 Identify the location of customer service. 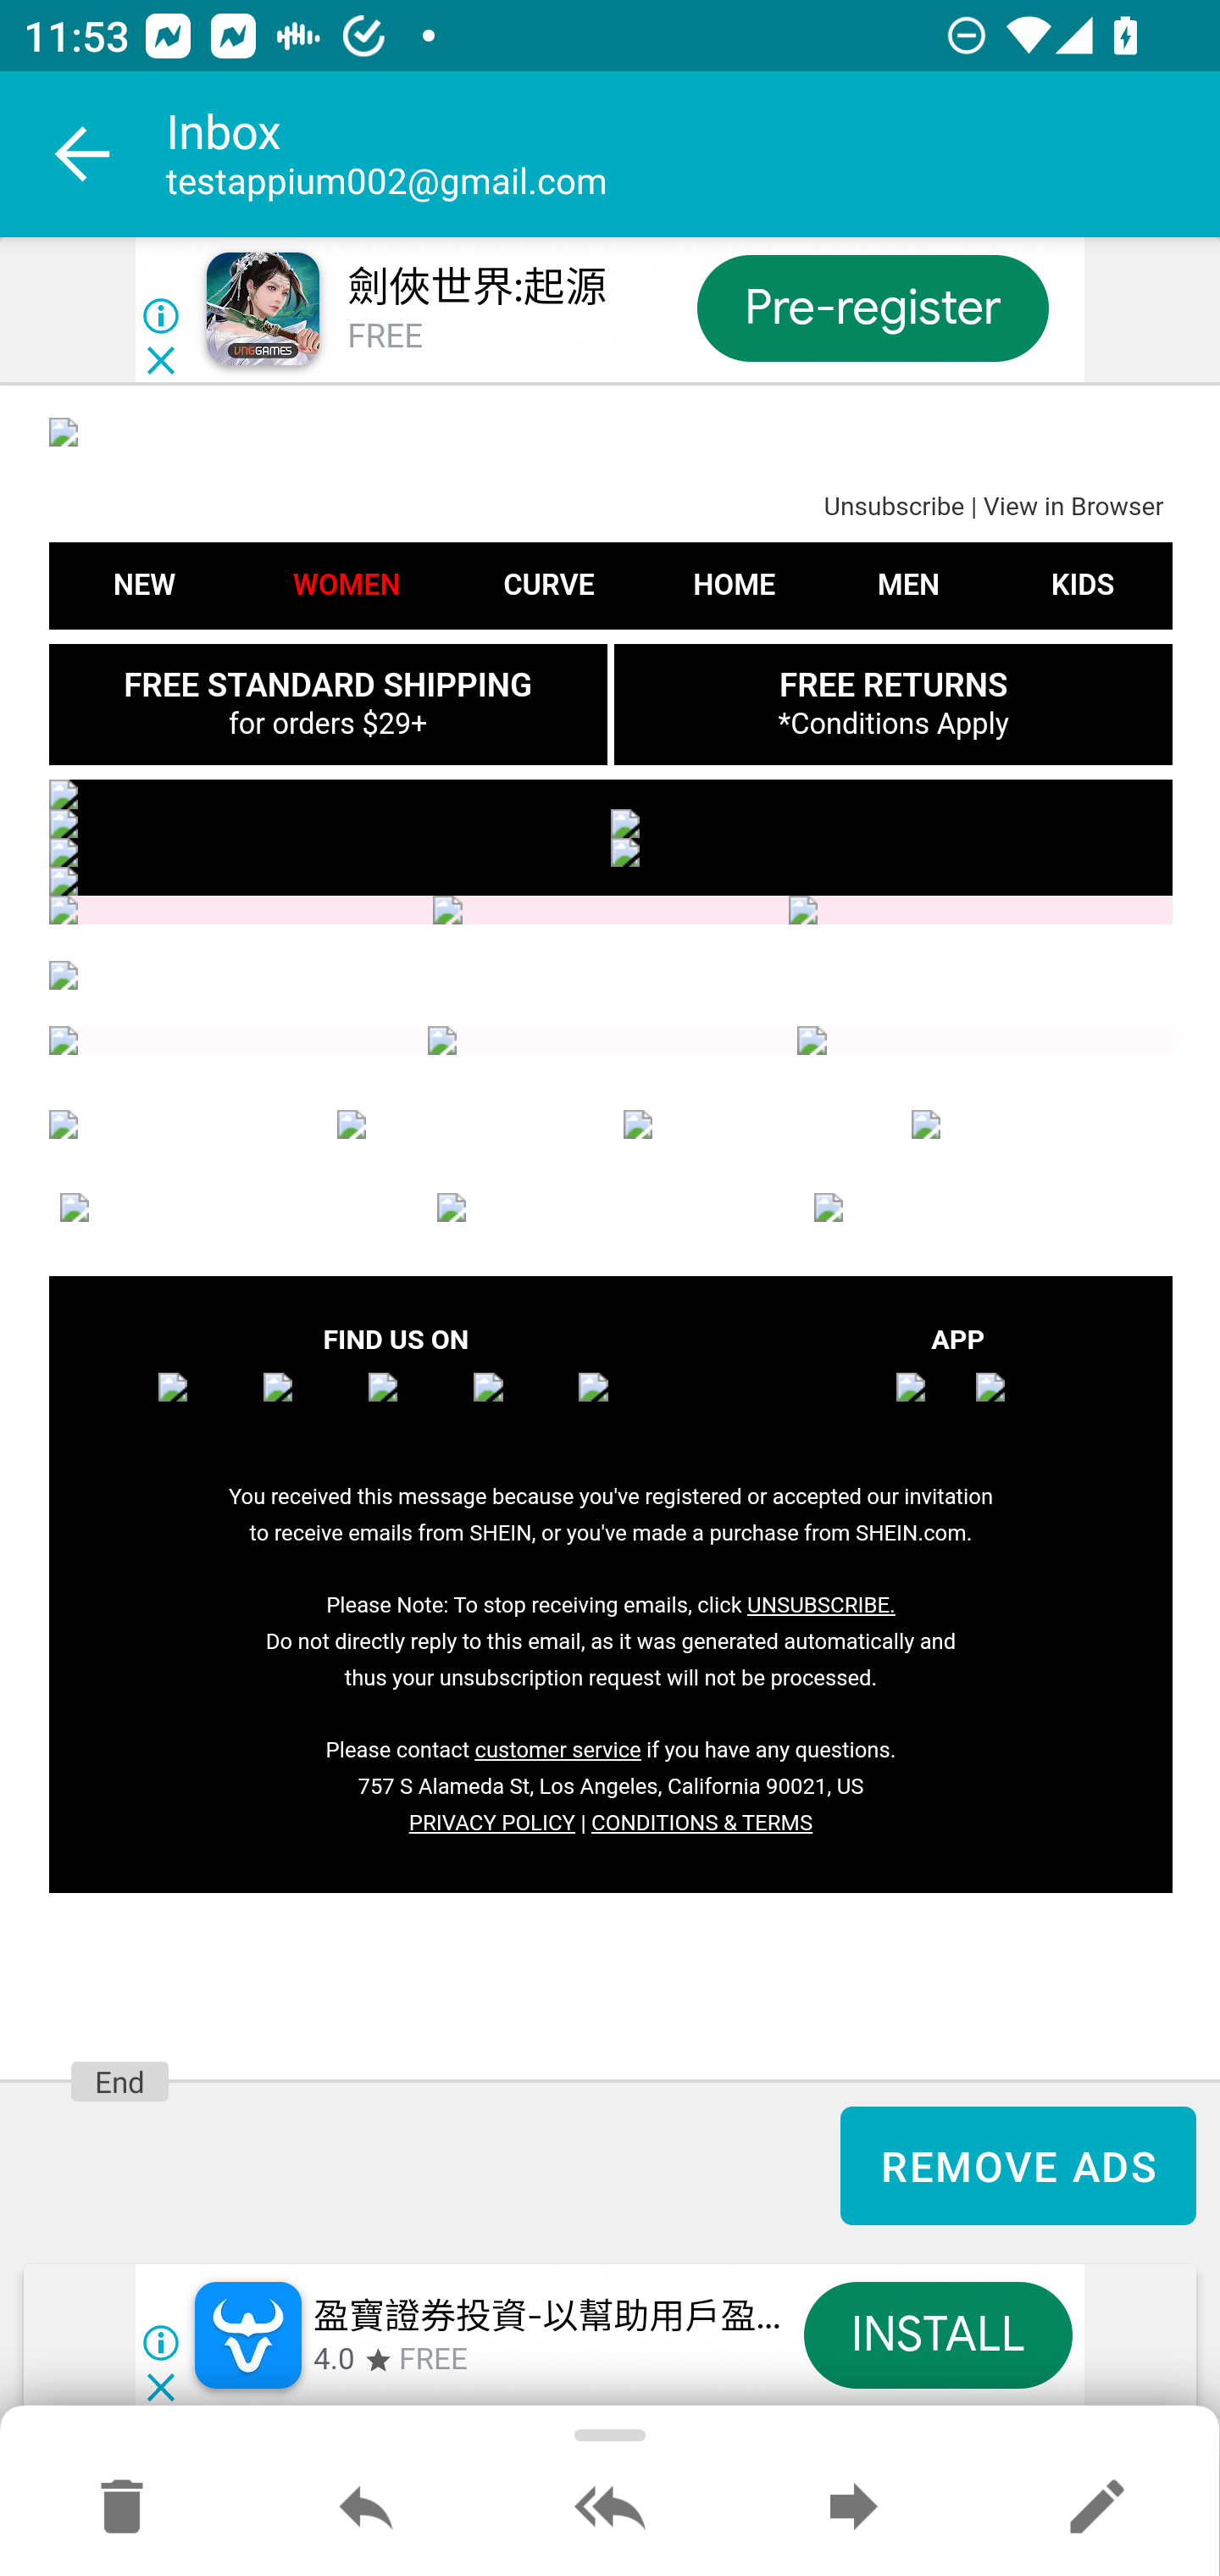
(558, 1752).